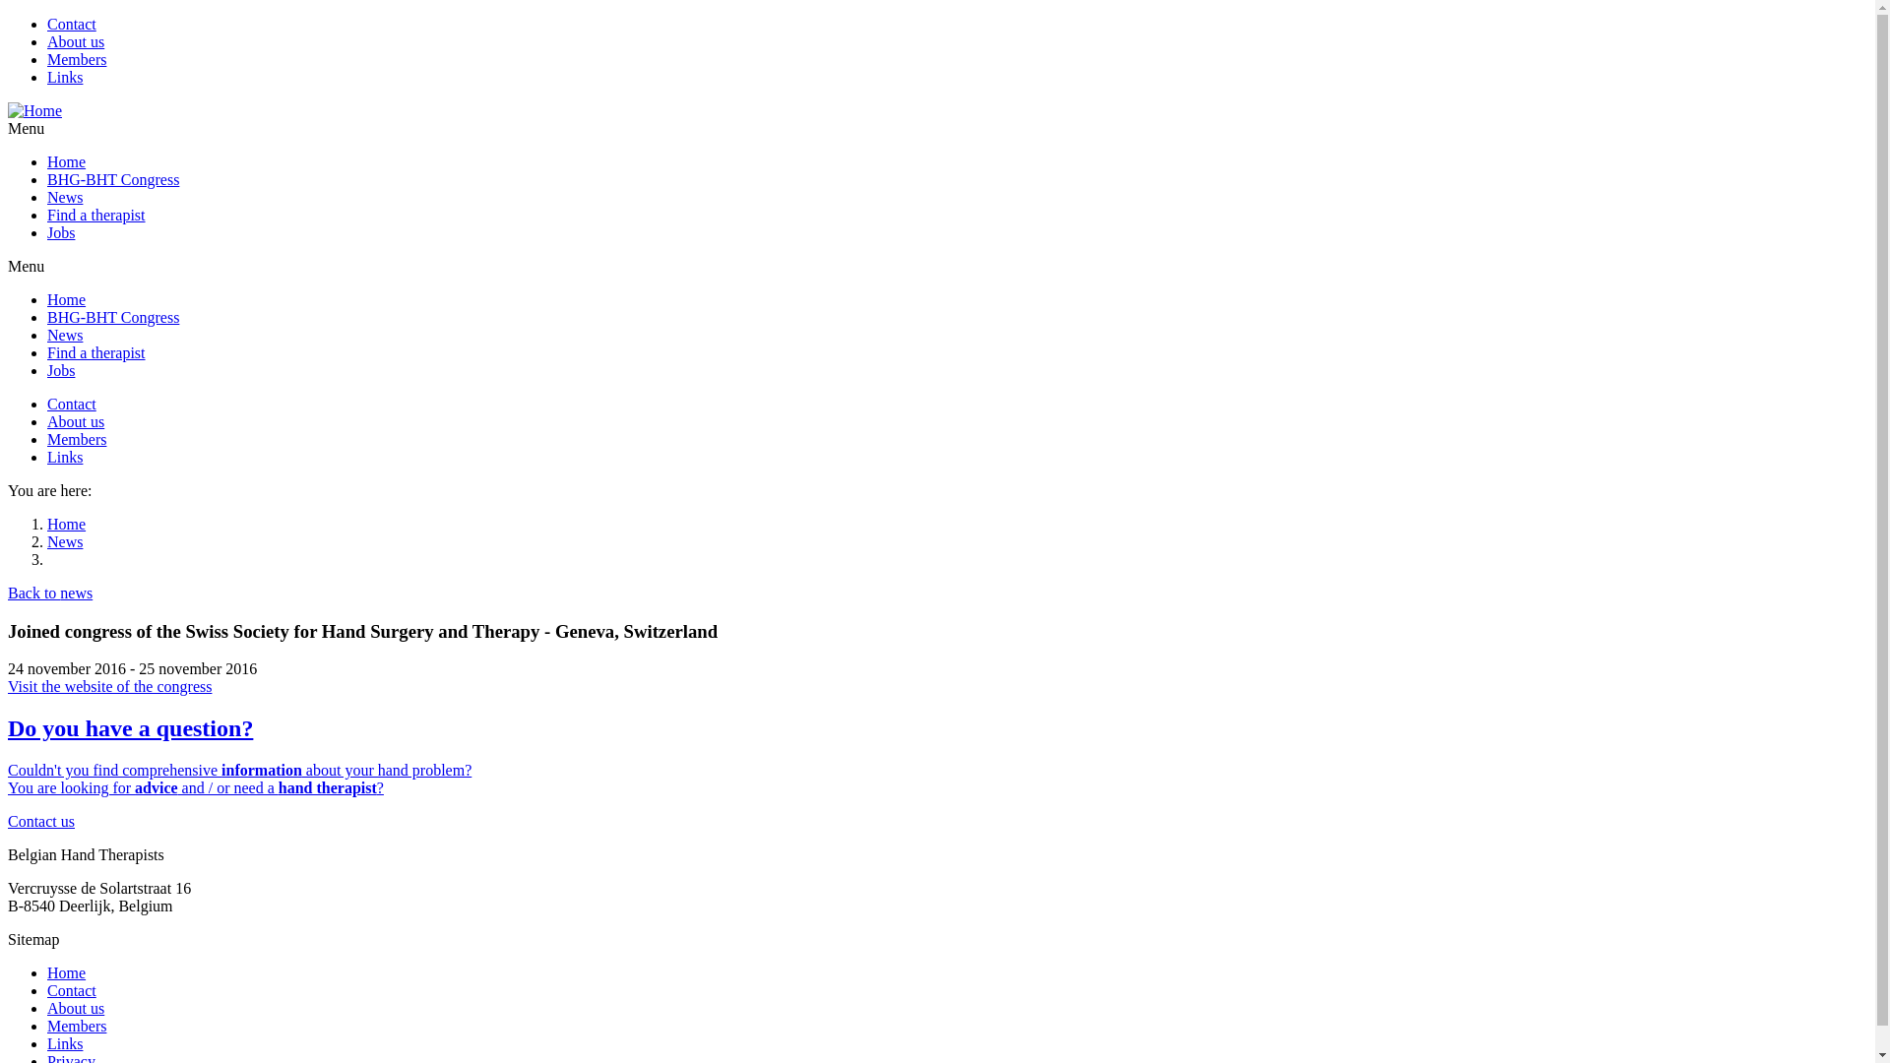 This screenshot has height=1063, width=1890. I want to click on Visit the website of the congress, so click(110, 687).